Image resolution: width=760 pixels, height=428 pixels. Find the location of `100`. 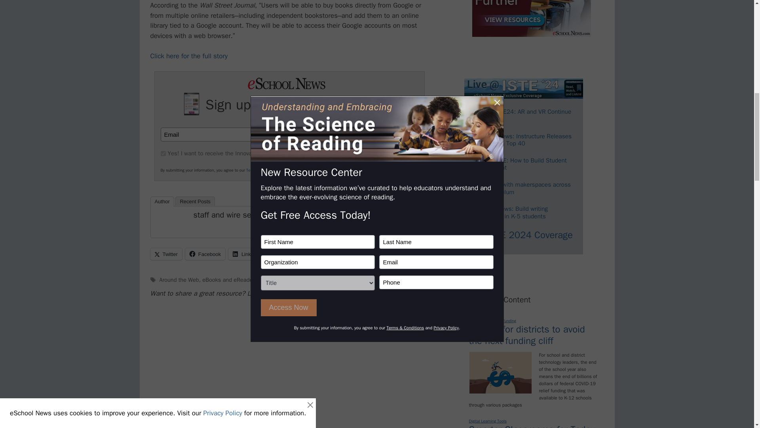

100 is located at coordinates (163, 154).